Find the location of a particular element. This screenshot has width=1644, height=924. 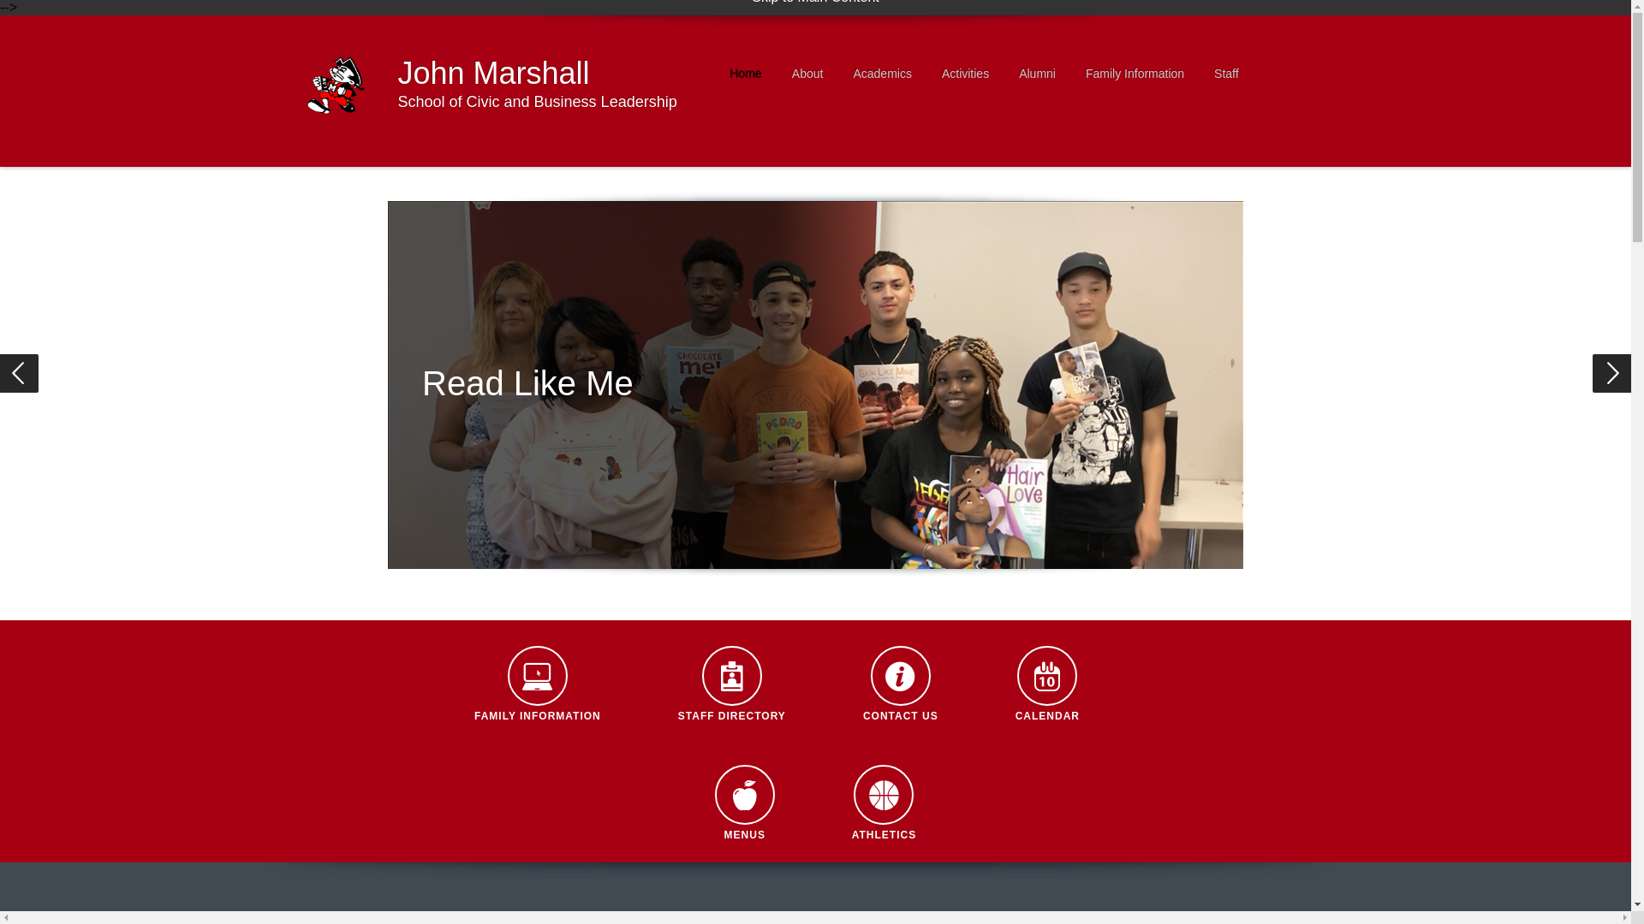

CONTACT US is located at coordinates (901, 684).